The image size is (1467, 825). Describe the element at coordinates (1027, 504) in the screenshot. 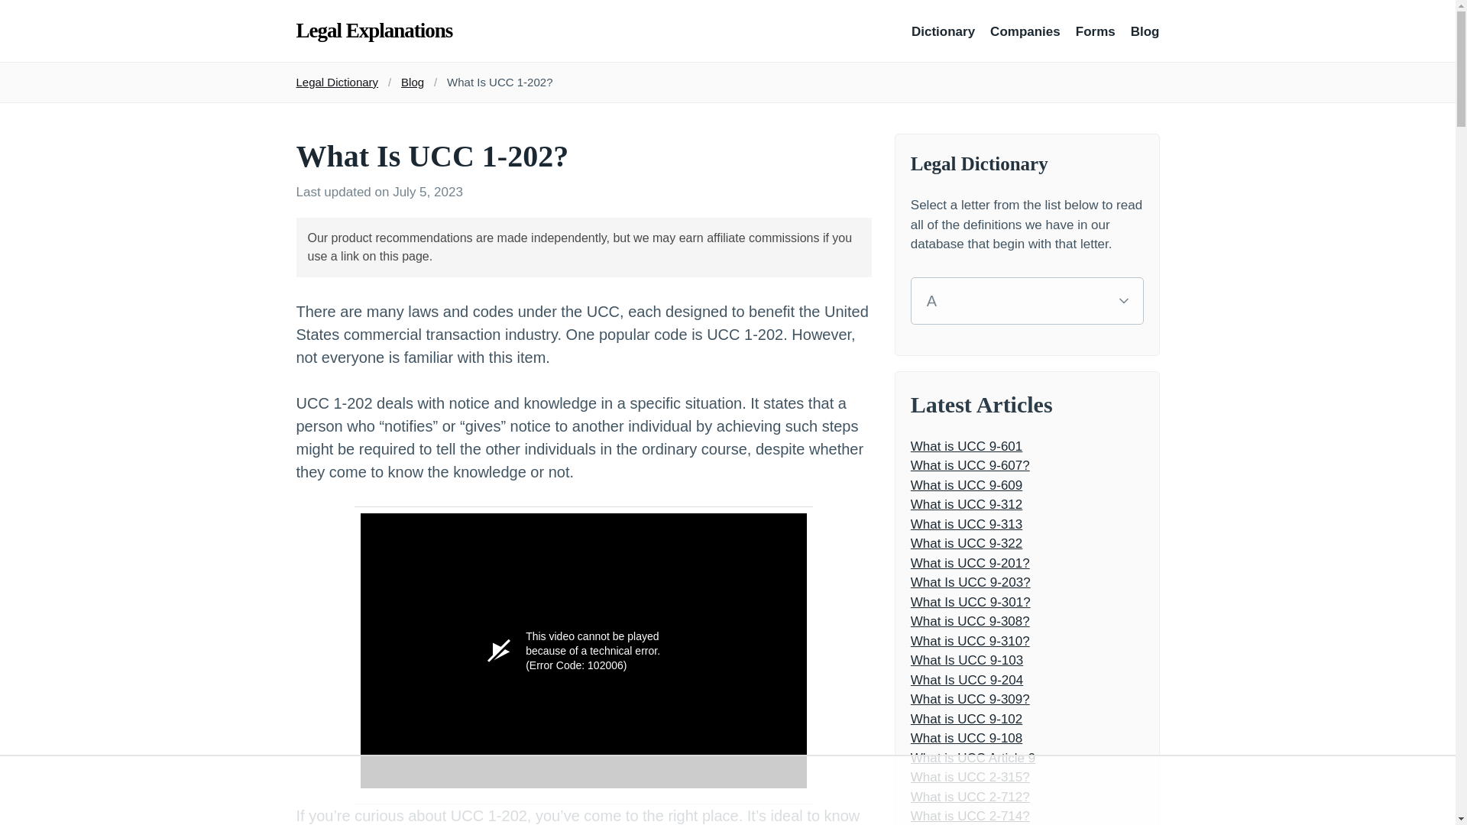

I see `What is UCC 9-312` at that location.